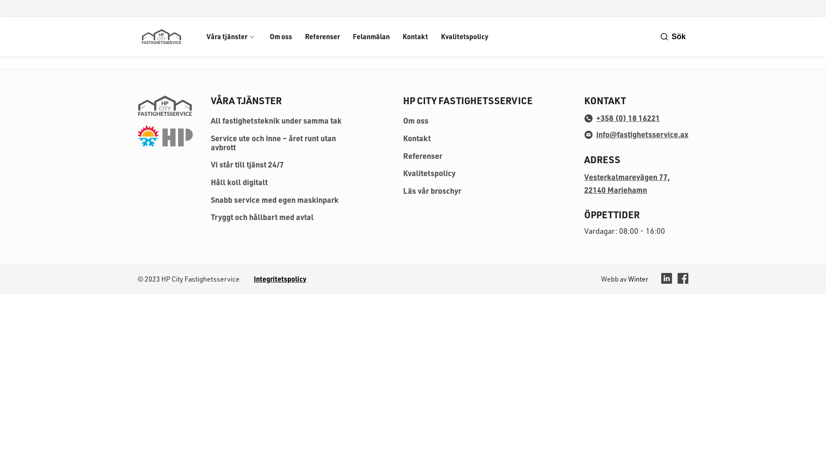 The width and height of the screenshot is (826, 465). What do you see at coordinates (465, 37) in the screenshot?
I see `Kvalitetspolicy` at bounding box center [465, 37].